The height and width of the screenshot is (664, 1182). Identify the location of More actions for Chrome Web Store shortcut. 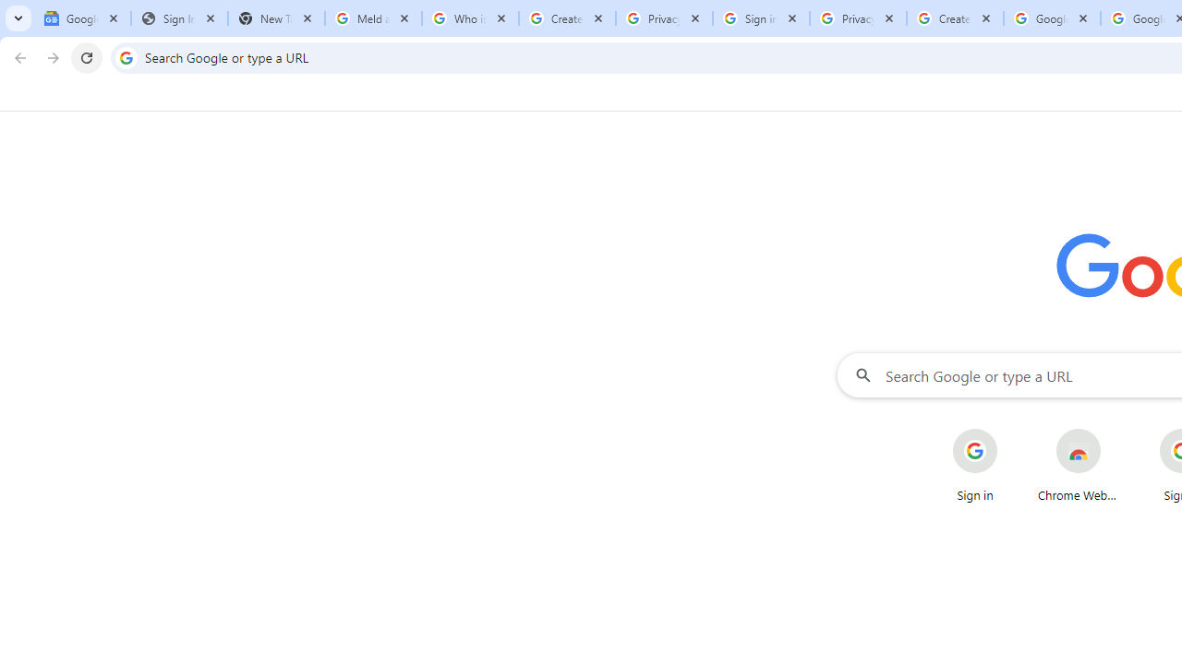
(1116, 430).